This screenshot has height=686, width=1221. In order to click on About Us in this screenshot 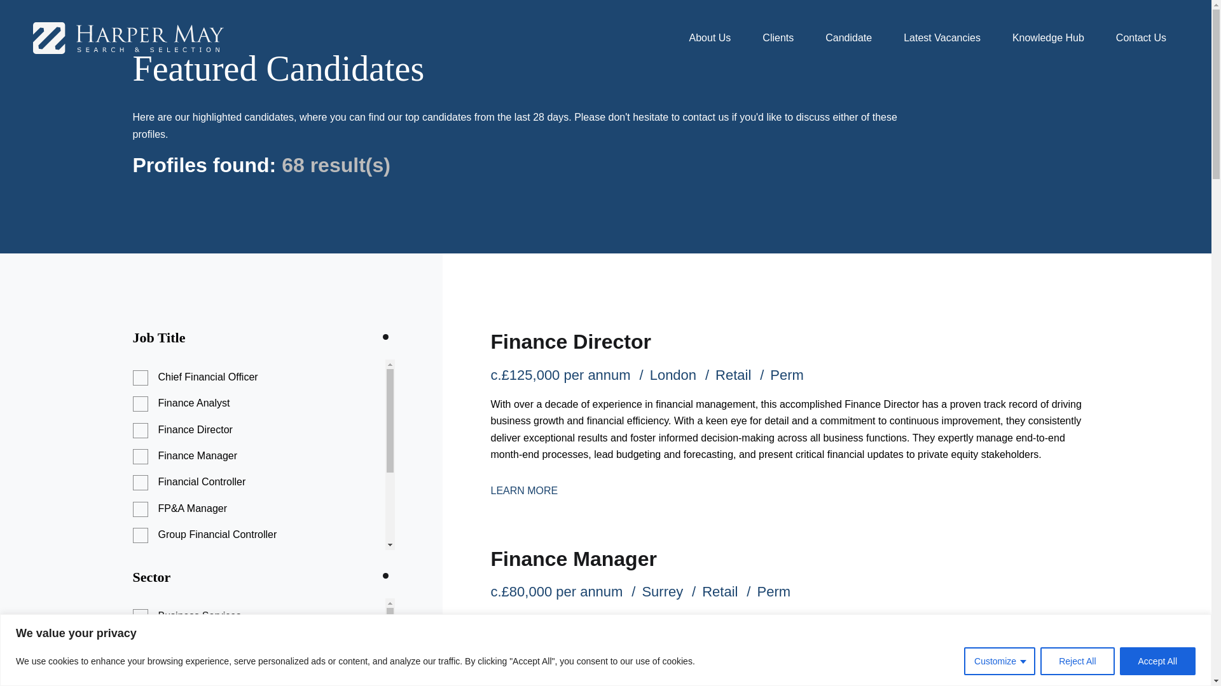, I will do `click(710, 37)`.